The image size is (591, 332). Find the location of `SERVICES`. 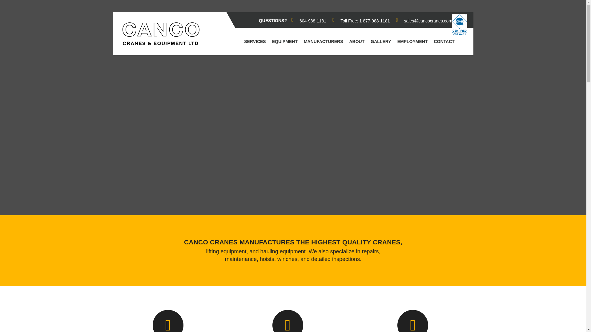

SERVICES is located at coordinates (255, 41).